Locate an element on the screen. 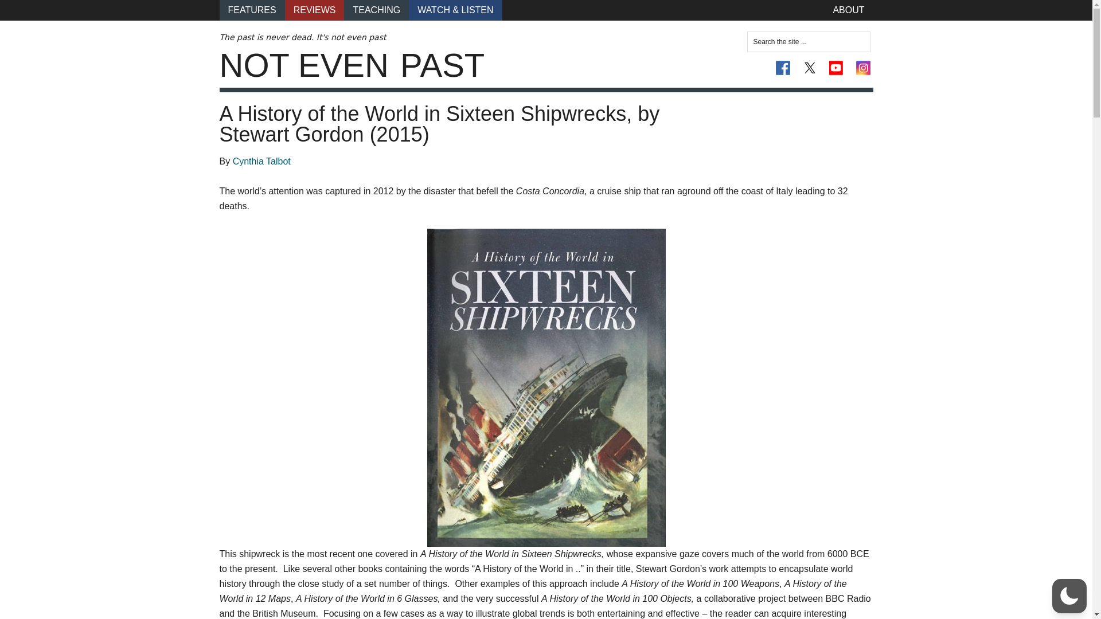 The height and width of the screenshot is (619, 1101). On Twitter is located at coordinates (810, 68).